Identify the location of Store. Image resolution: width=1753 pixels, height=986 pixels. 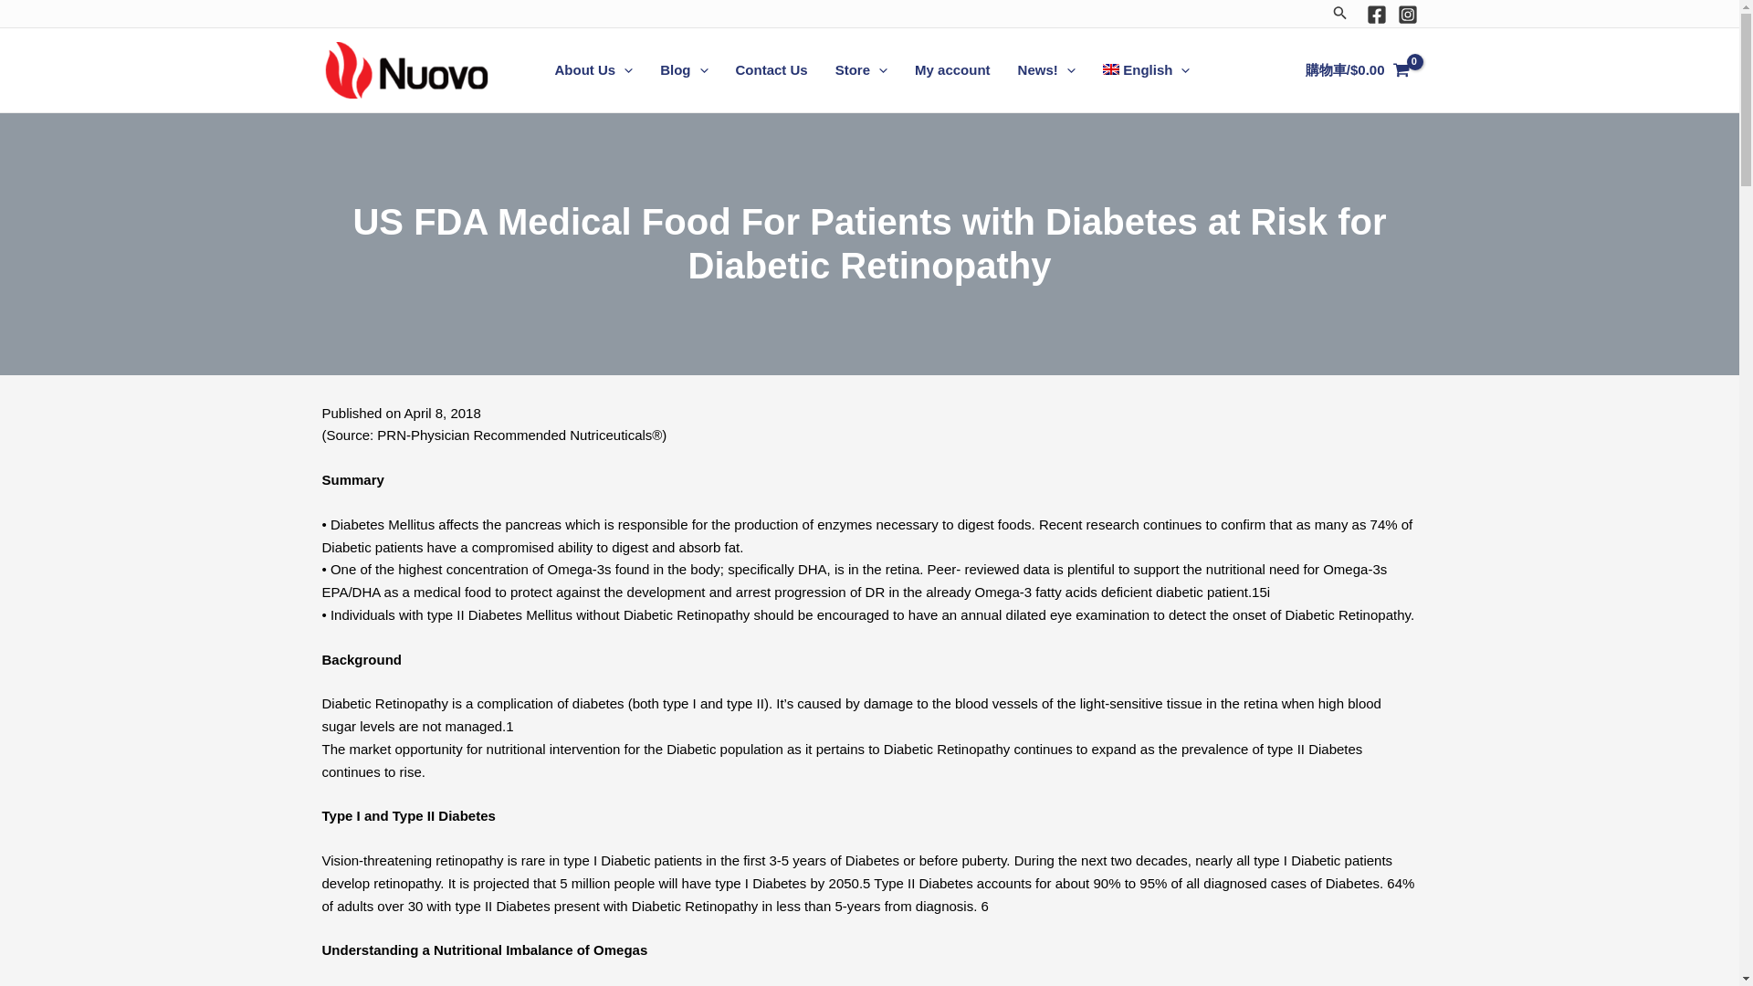
(861, 69).